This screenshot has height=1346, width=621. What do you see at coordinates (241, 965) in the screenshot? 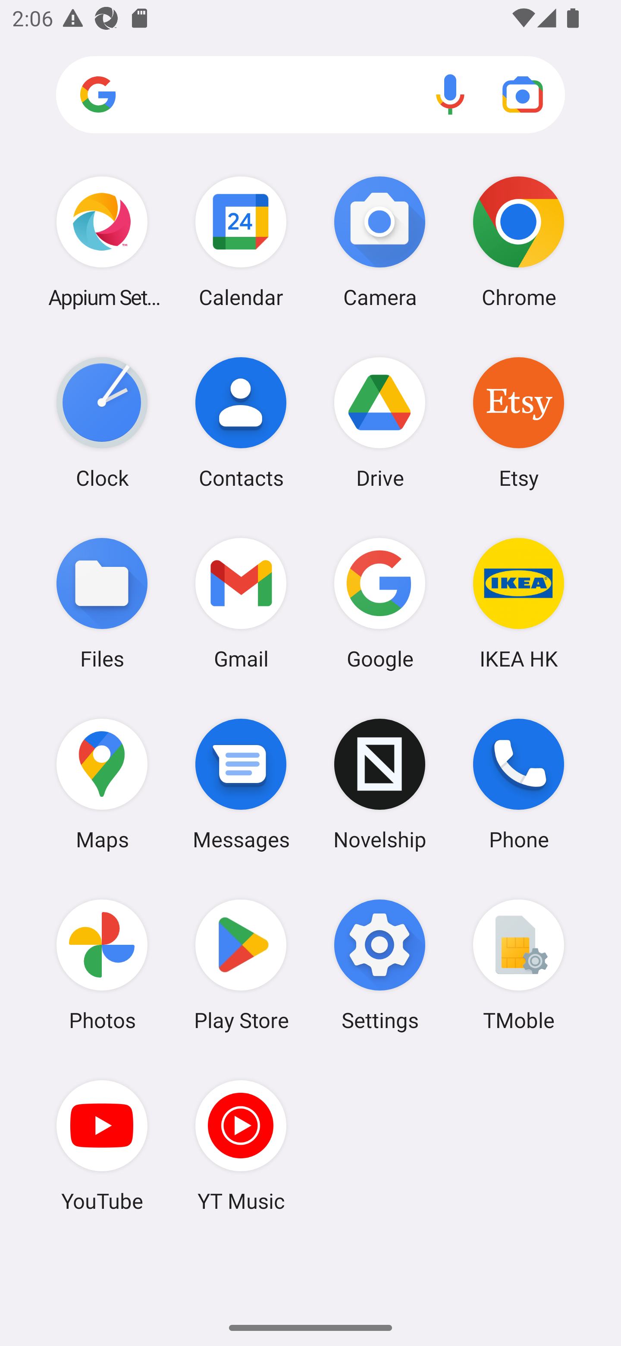
I see `Play Store` at bounding box center [241, 965].